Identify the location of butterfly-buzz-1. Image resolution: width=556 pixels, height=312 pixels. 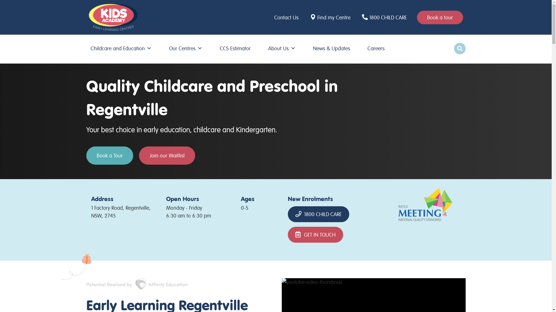
(76, 268).